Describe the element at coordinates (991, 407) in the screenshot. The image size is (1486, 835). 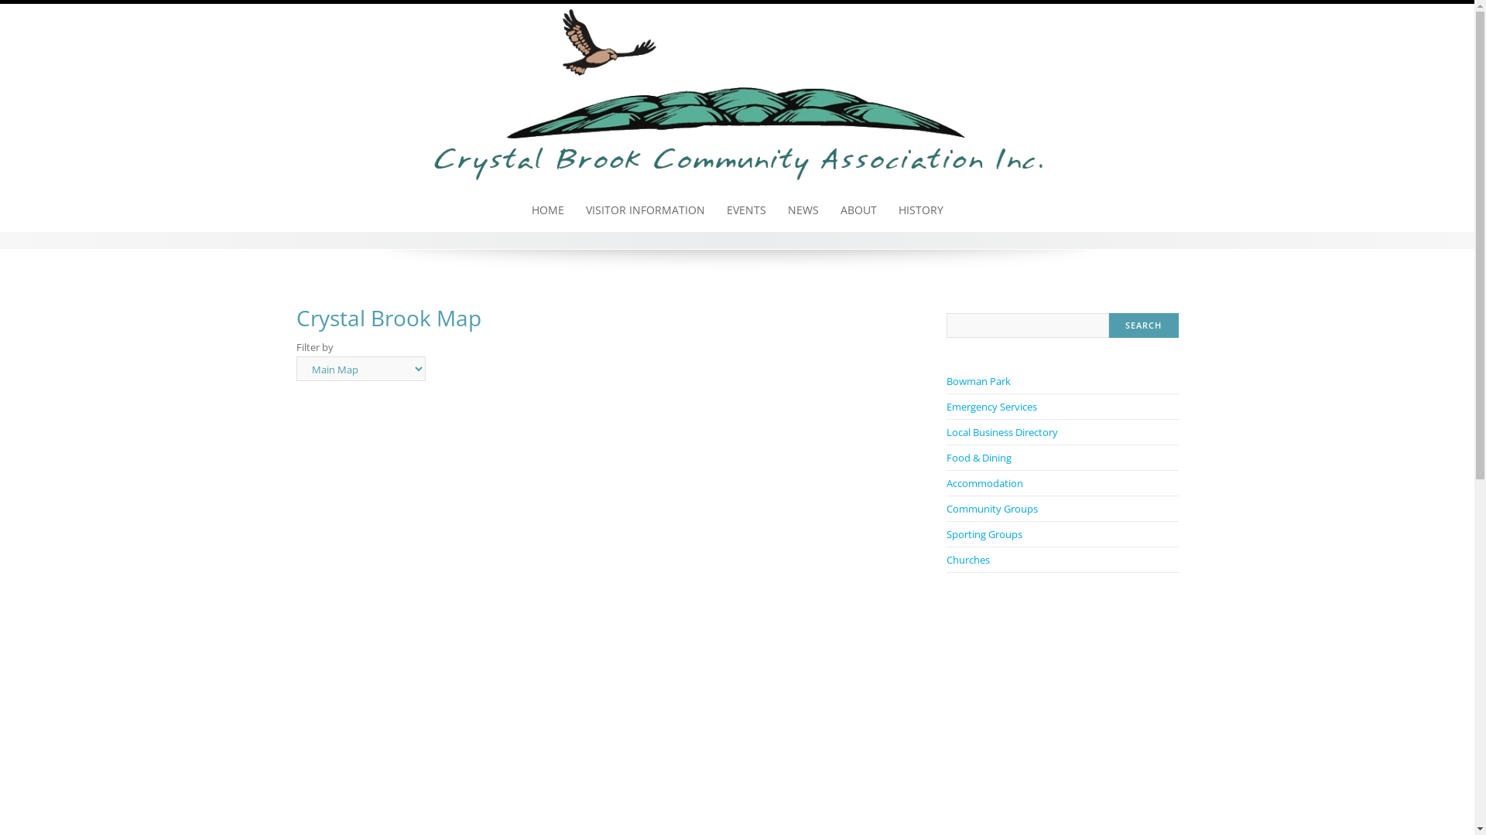
I see `Emergency Services` at that location.